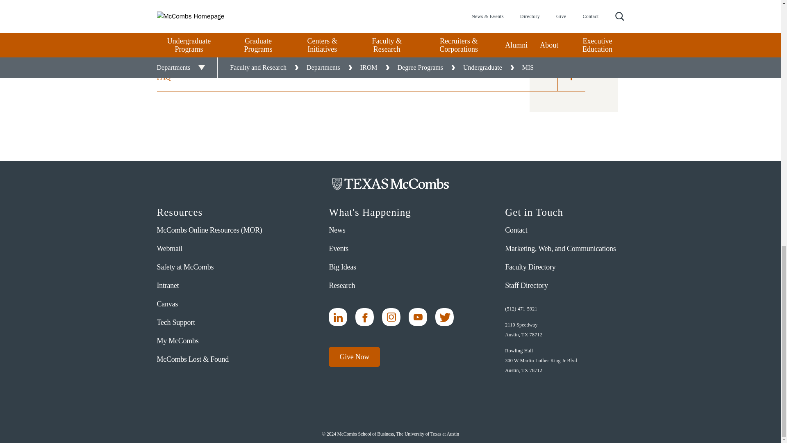 The width and height of the screenshot is (787, 443). I want to click on Instagram, so click(391, 317).